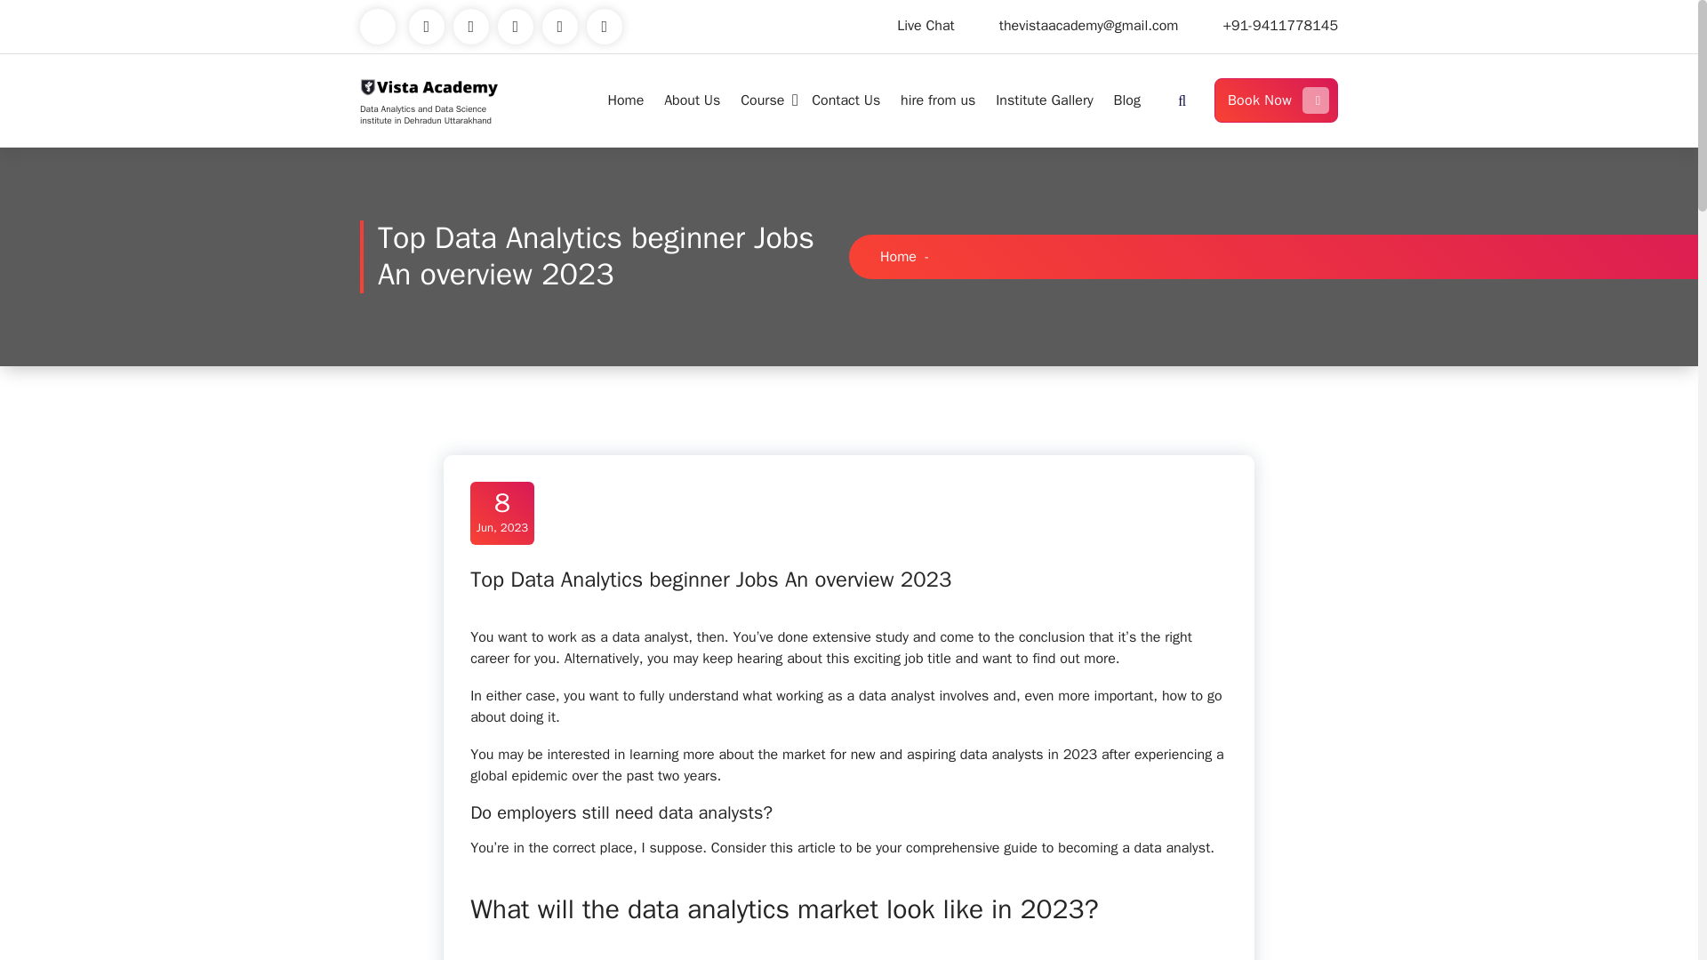 The height and width of the screenshot is (960, 1707). Describe the element at coordinates (710, 580) in the screenshot. I see `Top Data Analytics beginner Jobs An overview 2023` at that location.